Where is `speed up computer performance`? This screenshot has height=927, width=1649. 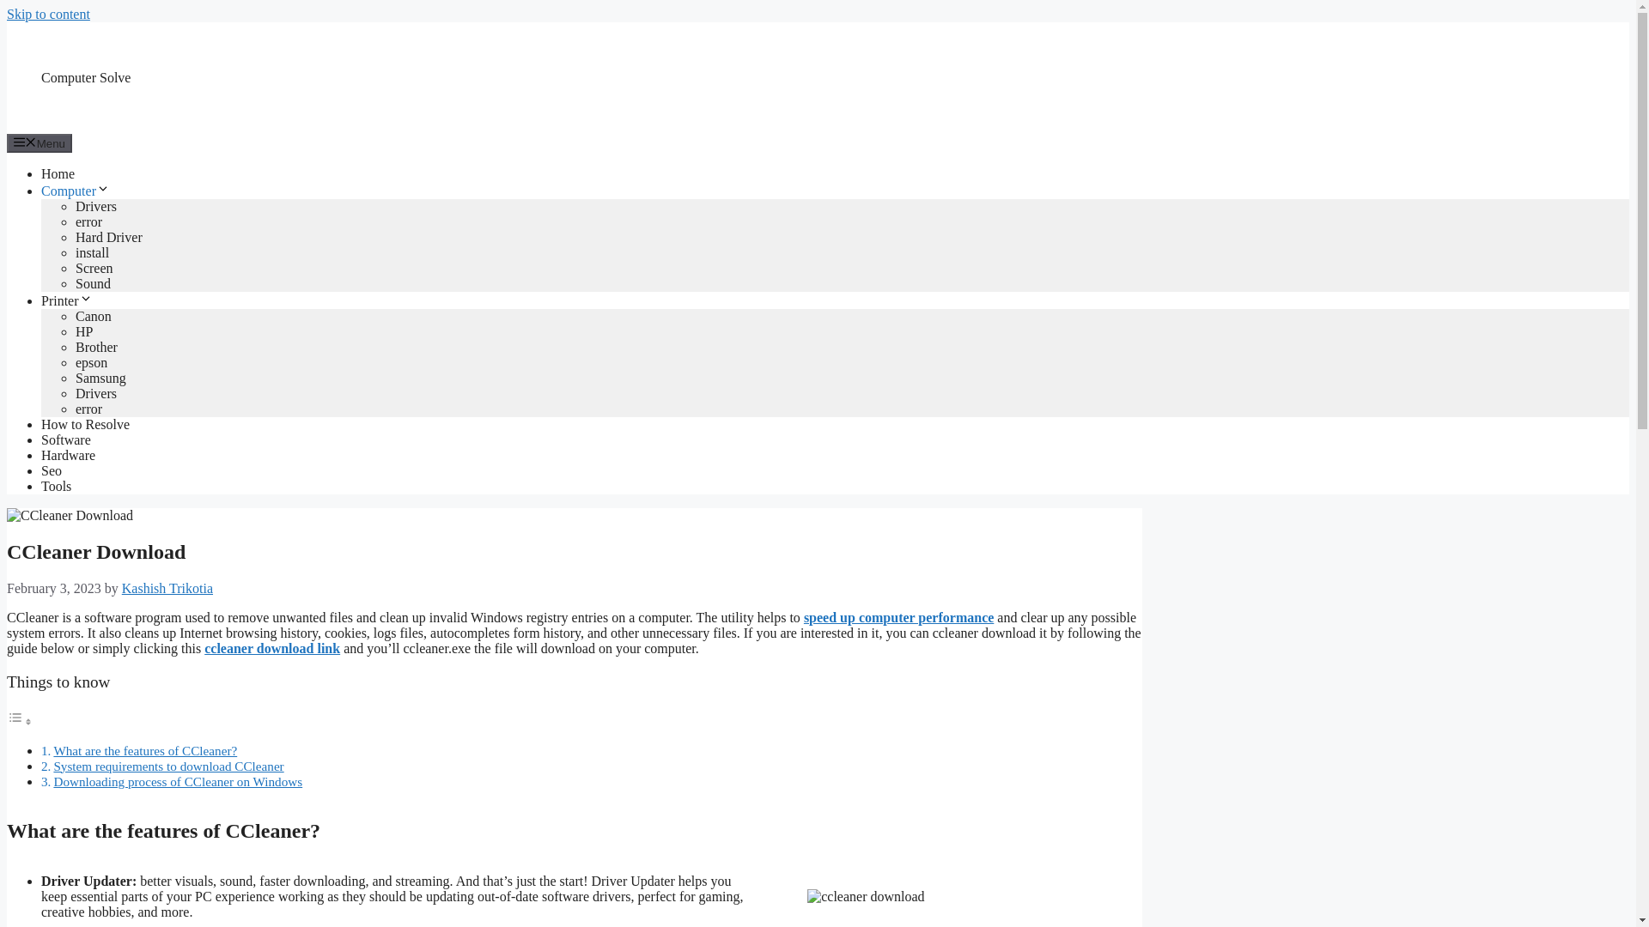 speed up computer performance is located at coordinates (898, 616).